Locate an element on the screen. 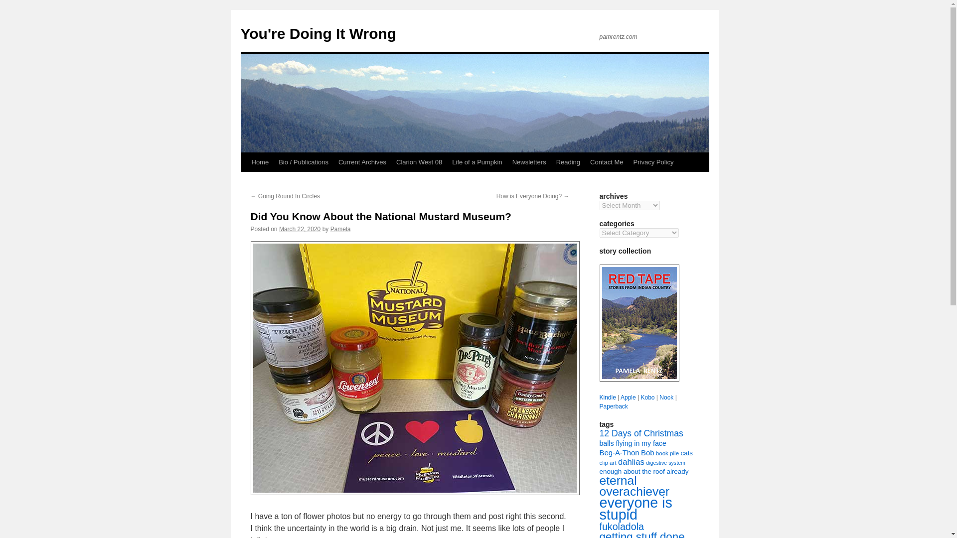 The height and width of the screenshot is (538, 957). Home is located at coordinates (260, 162).